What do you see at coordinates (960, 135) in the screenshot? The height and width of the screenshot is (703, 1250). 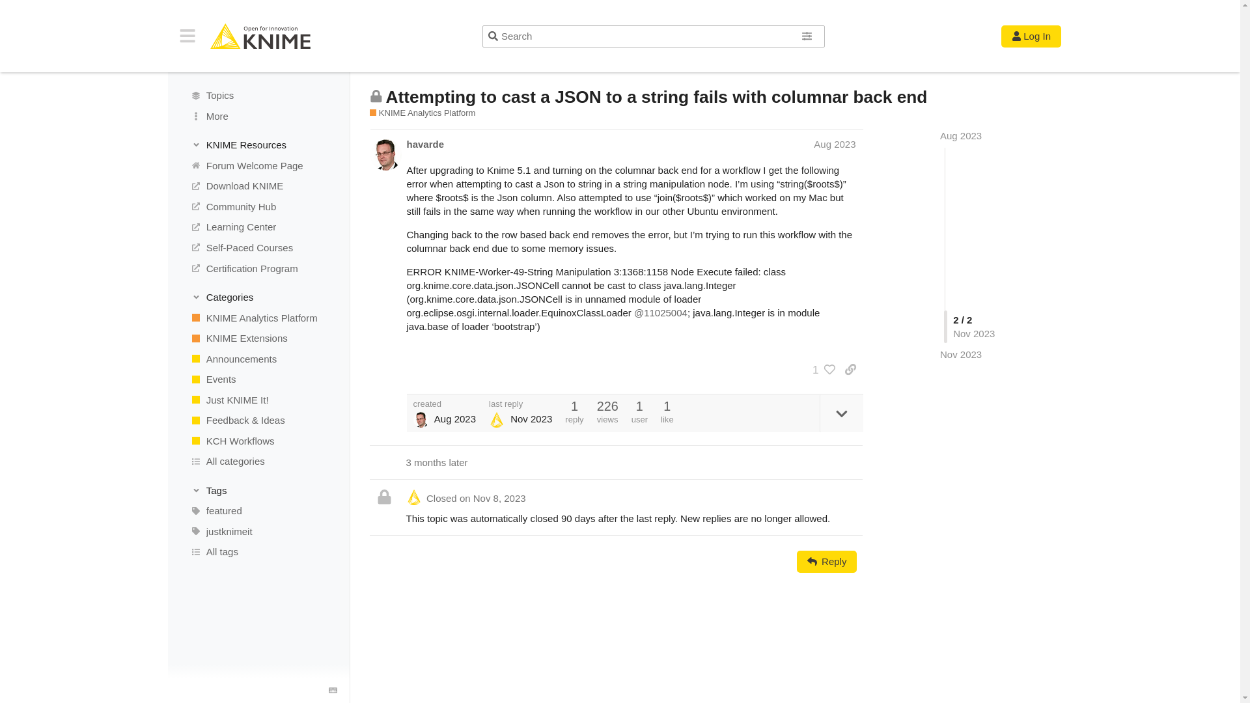 I see `Aug 2023` at bounding box center [960, 135].